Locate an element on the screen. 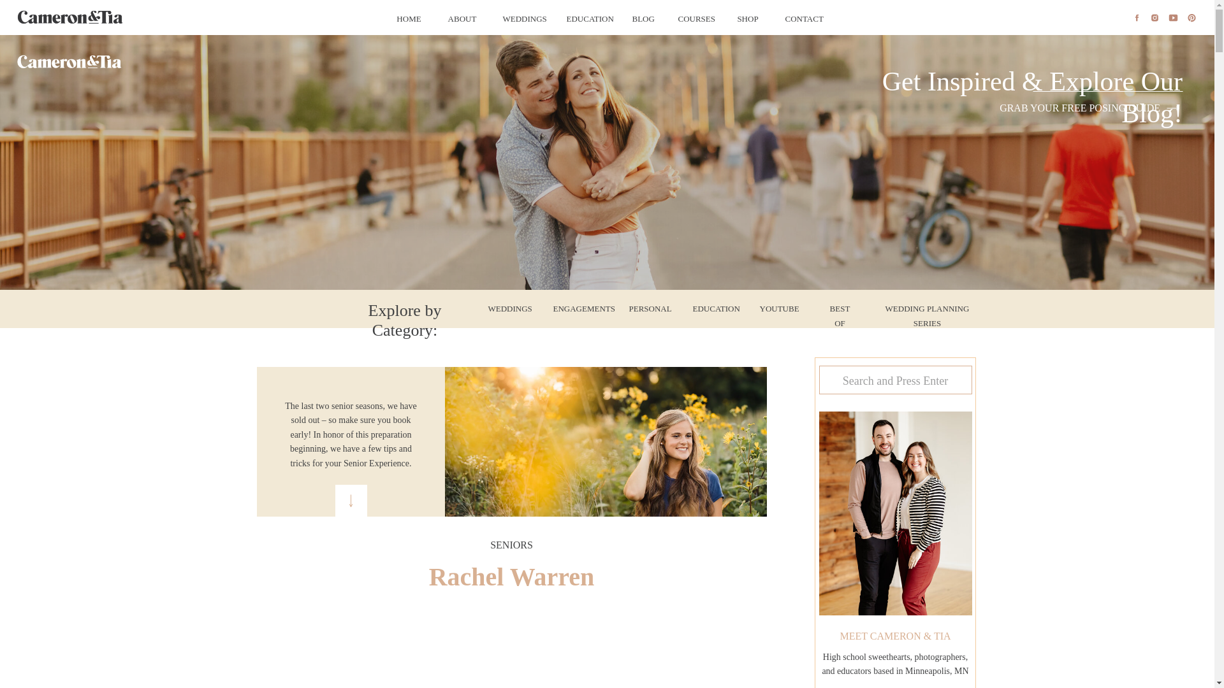 The width and height of the screenshot is (1224, 688). CONTACT is located at coordinates (802, 18).